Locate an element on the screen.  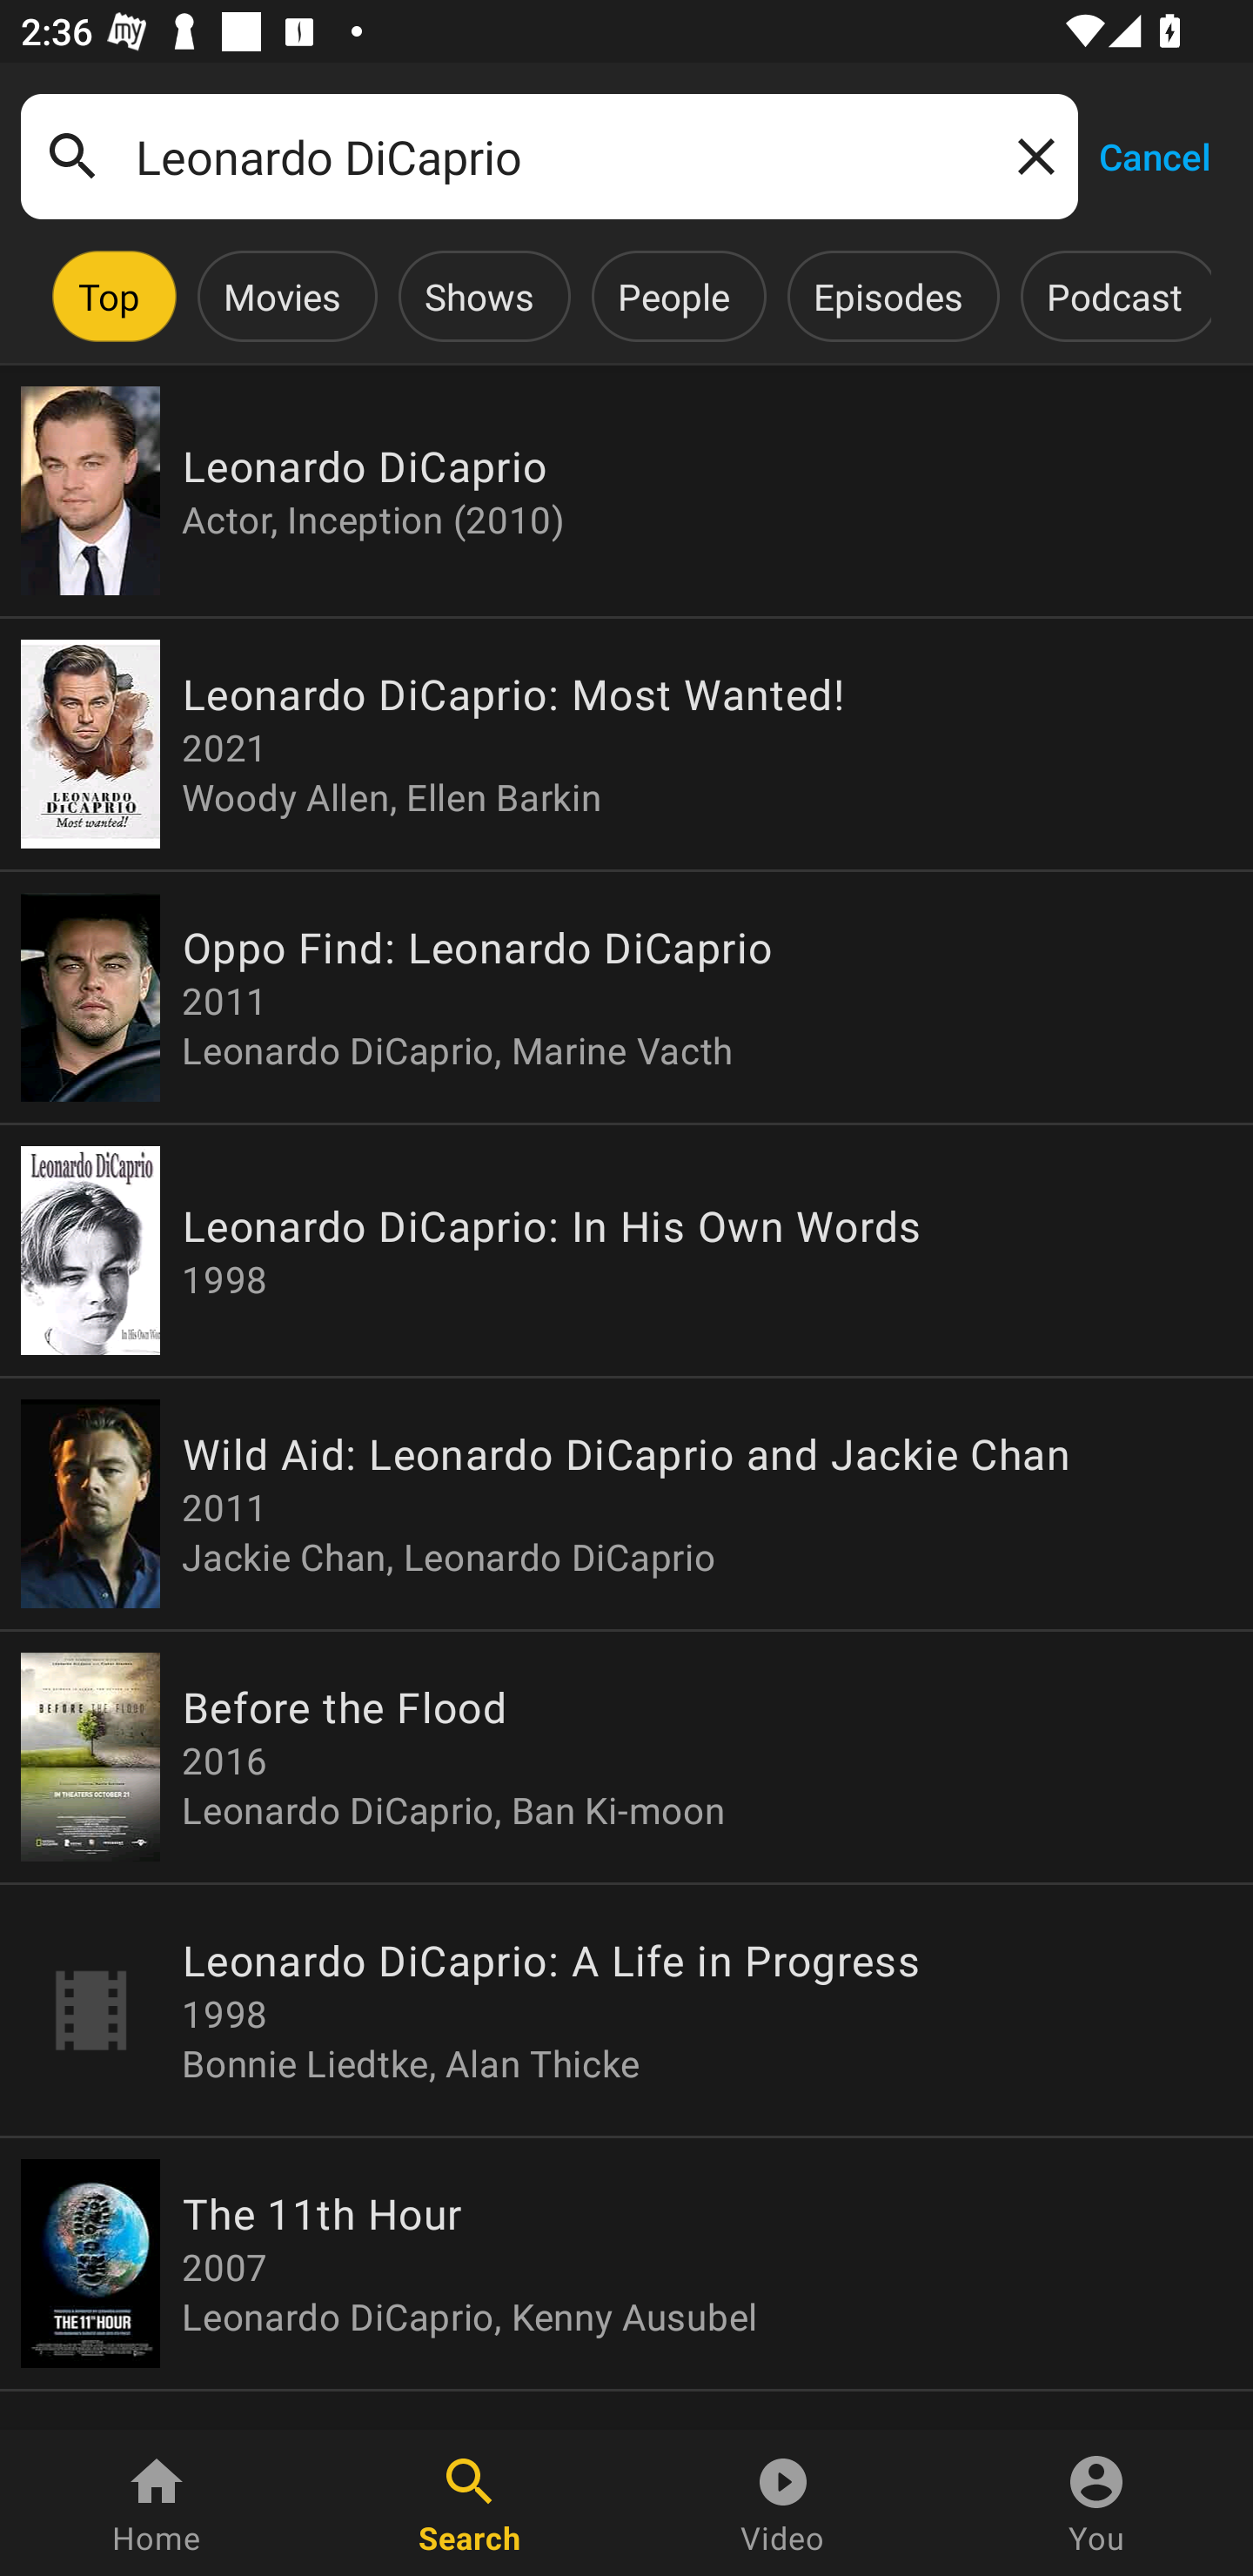
Clear query is located at coordinates (1030, 155).